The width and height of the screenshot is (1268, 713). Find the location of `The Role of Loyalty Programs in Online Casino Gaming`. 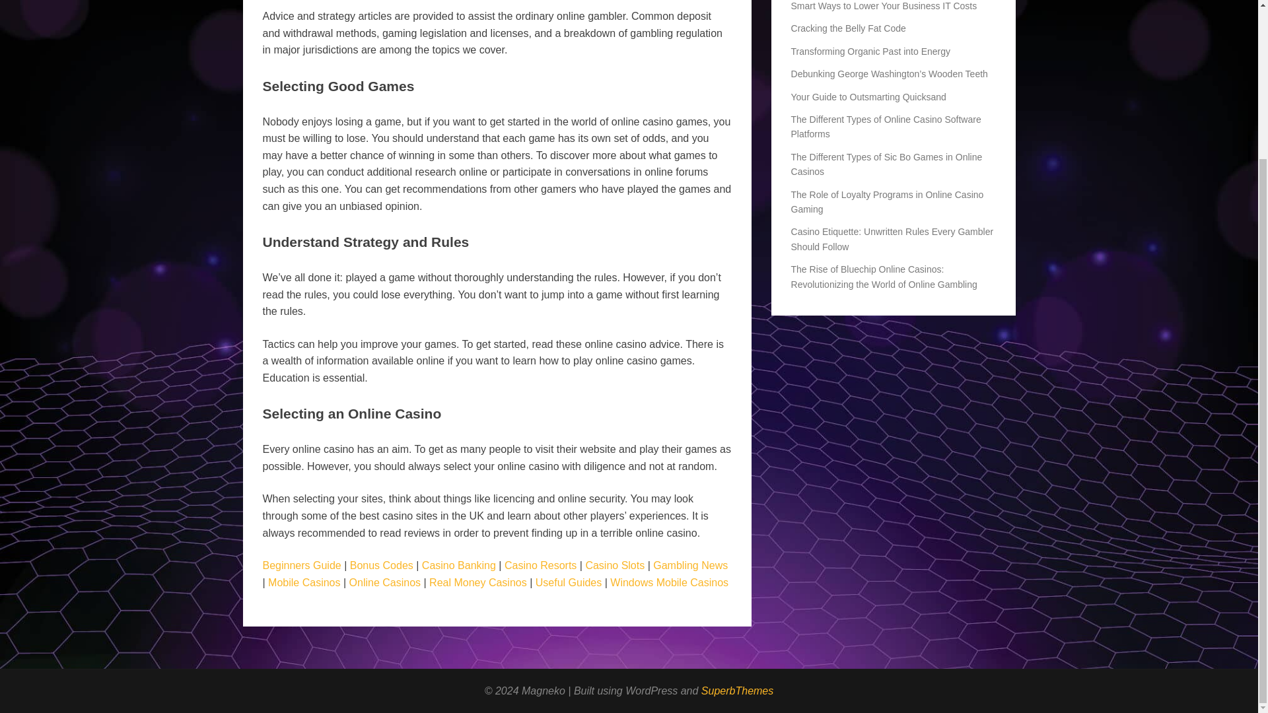

The Role of Loyalty Programs in Online Casino Gaming is located at coordinates (888, 202).